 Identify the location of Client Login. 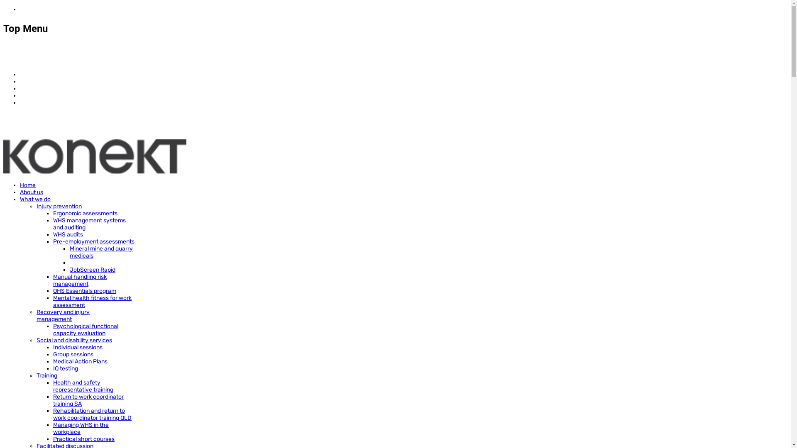
(35, 81).